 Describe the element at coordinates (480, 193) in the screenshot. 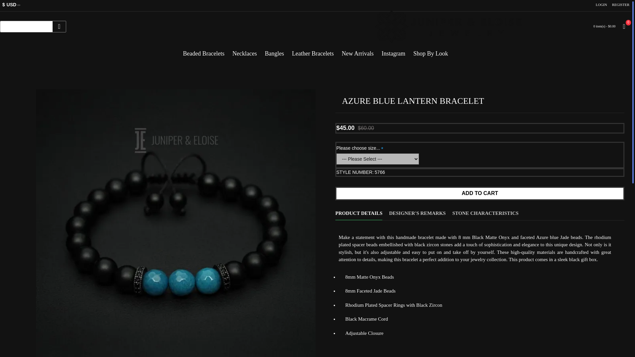

I see `ADD TO CART` at that location.